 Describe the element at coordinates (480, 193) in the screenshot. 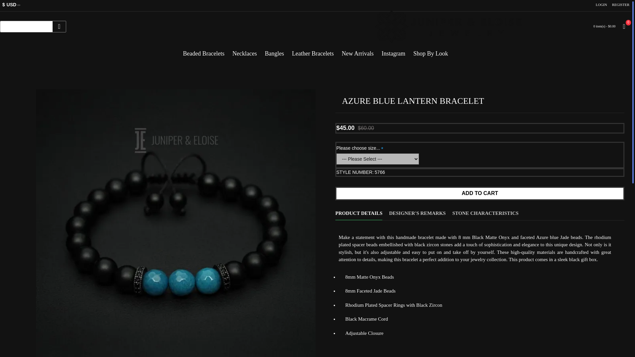

I see `ADD TO CART` at that location.